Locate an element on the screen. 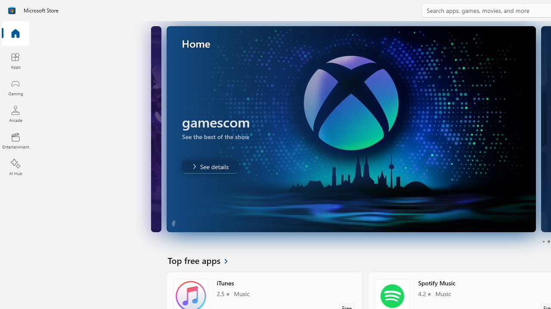 This screenshot has height=309, width=551. Home is located at coordinates (15, 34).